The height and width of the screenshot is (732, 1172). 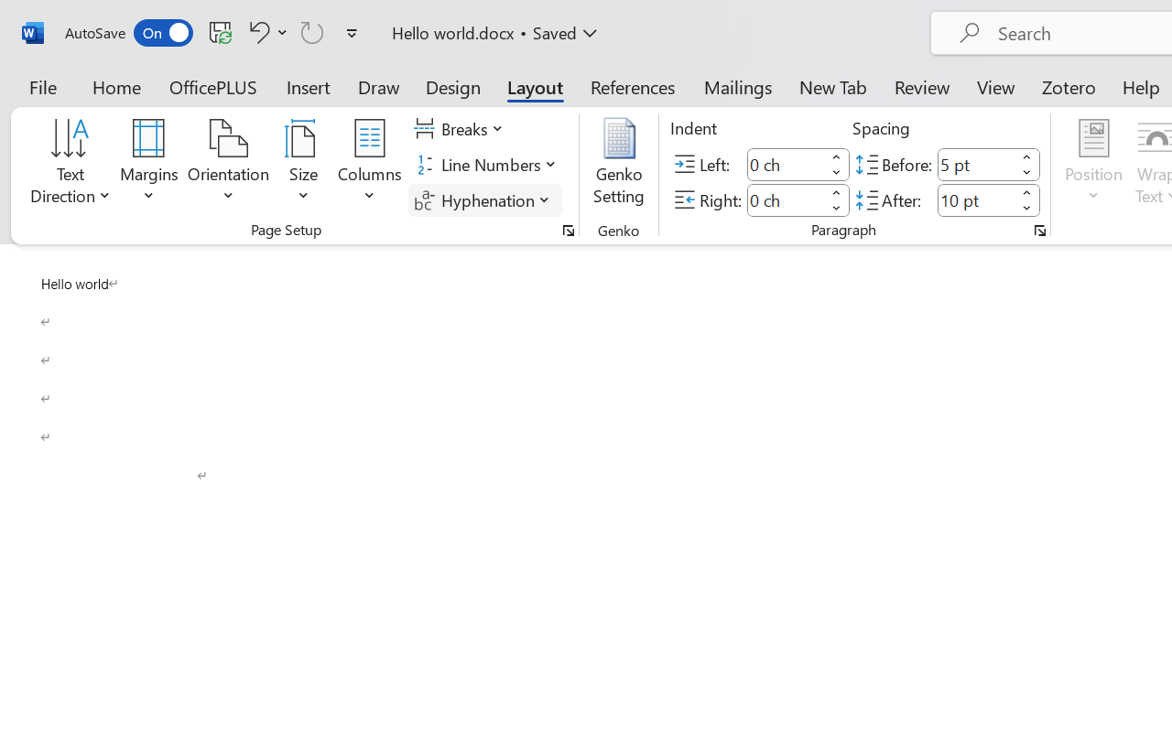 What do you see at coordinates (266, 32) in the screenshot?
I see `Undo Apply Quick Style Set` at bounding box center [266, 32].